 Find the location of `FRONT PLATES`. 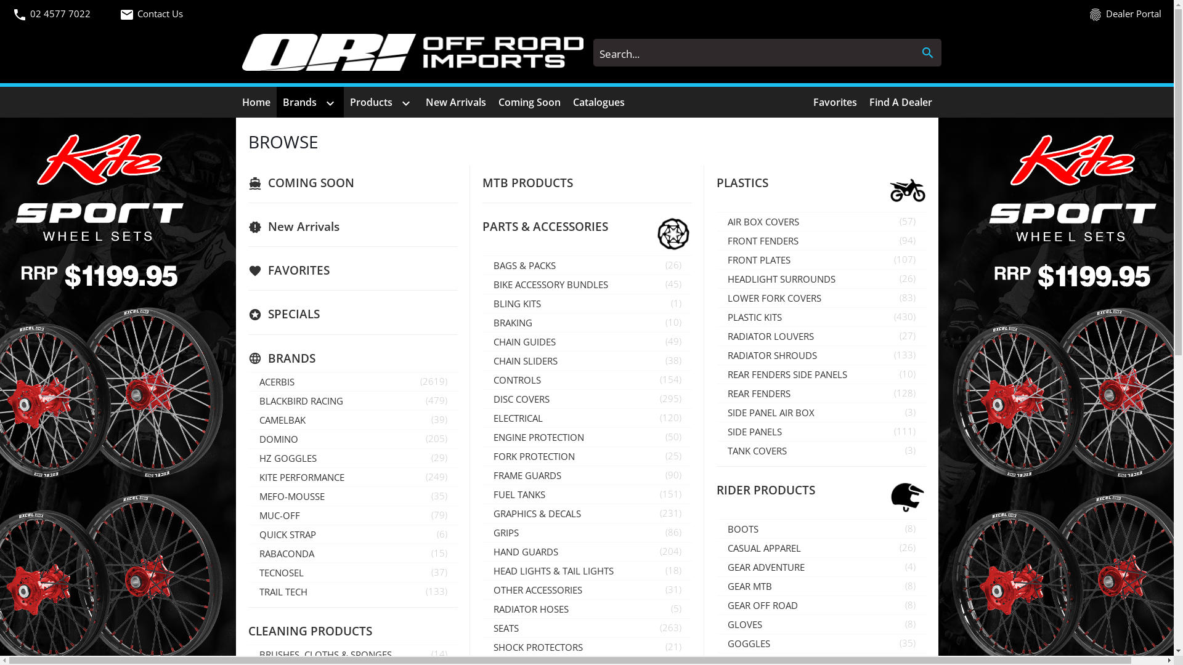

FRONT PLATES is located at coordinates (800, 260).